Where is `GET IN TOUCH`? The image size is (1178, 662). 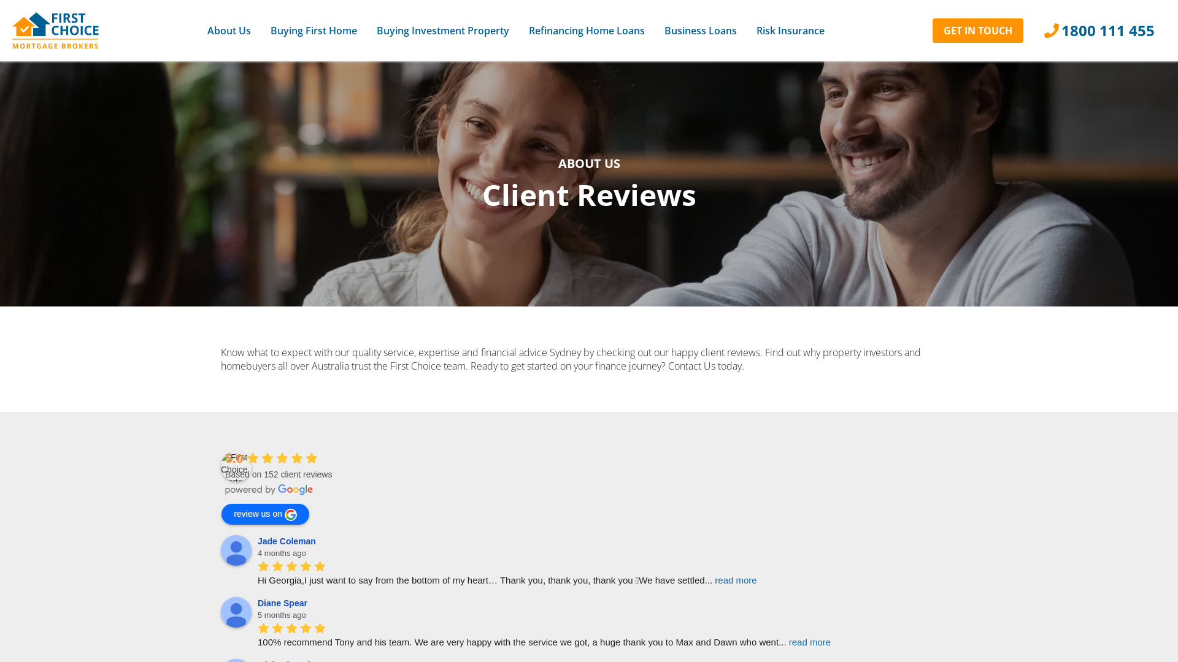 GET IN TOUCH is located at coordinates (978, 31).